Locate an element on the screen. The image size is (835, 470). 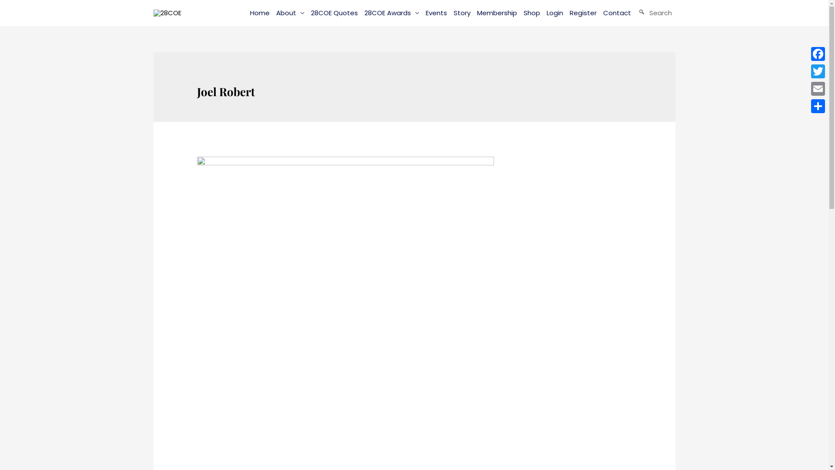
Story is located at coordinates (462, 13).